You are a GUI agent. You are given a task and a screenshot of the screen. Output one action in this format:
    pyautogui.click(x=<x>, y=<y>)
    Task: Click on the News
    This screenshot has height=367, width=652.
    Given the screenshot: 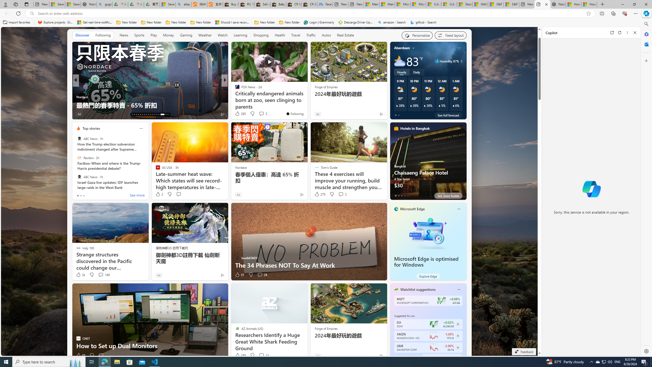 What is the action you would take?
    pyautogui.click(x=124, y=35)
    